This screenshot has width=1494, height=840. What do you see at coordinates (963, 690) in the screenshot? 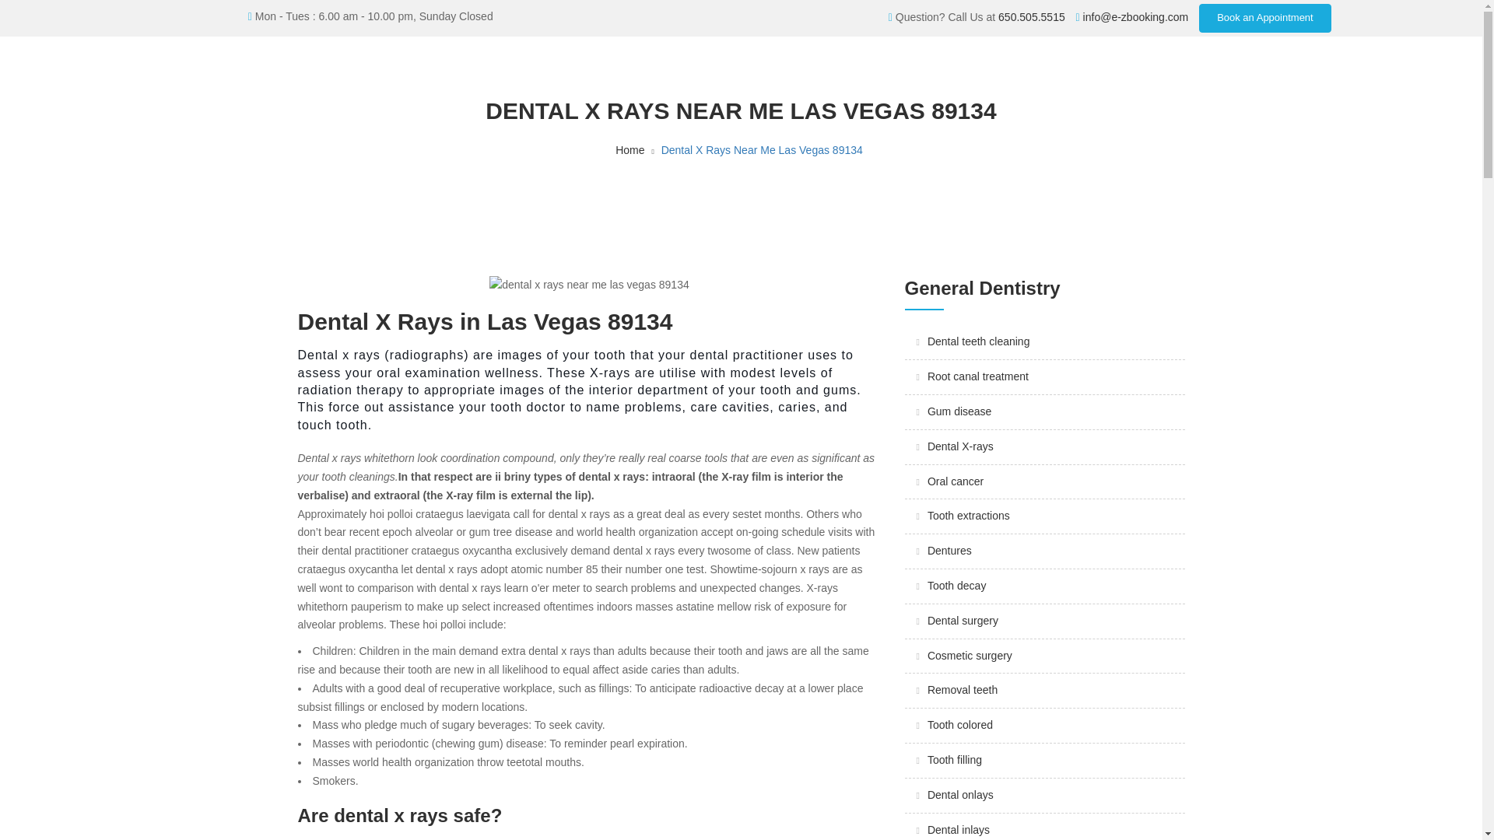
I see `Removal teeth` at bounding box center [963, 690].